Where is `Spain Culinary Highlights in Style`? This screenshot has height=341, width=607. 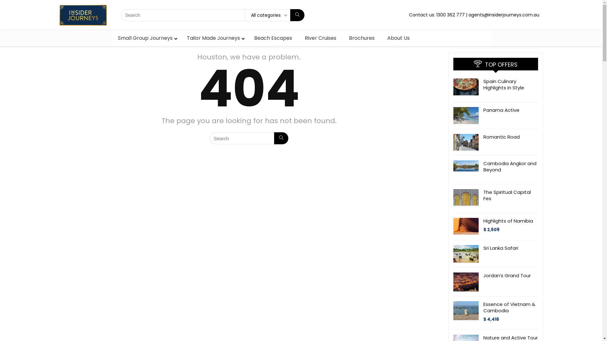
Spain Culinary Highlights in Style is located at coordinates (503, 85).